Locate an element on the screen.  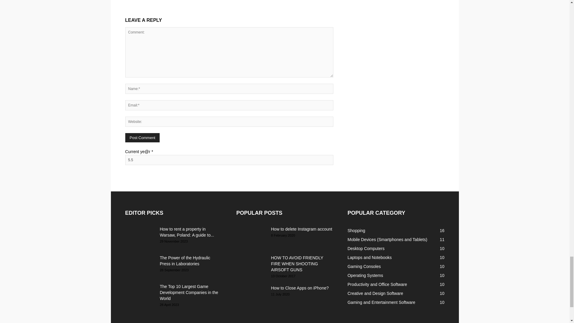
Post Comment is located at coordinates (142, 138).